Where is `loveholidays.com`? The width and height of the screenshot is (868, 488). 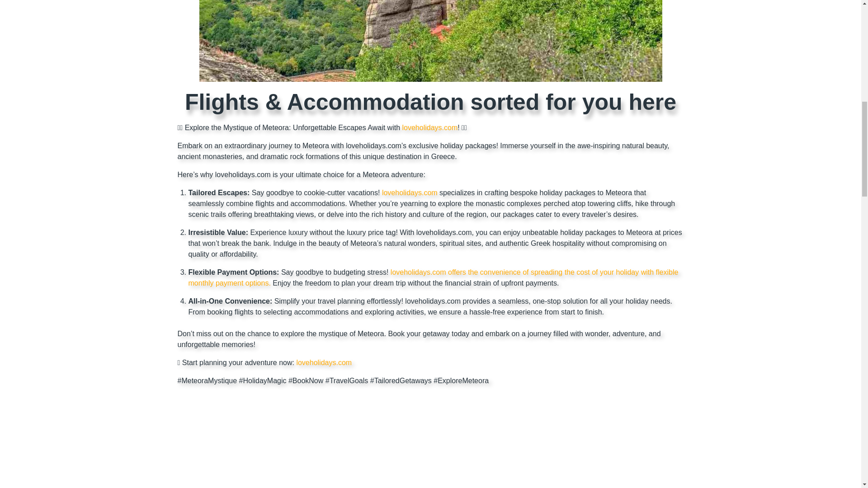 loveholidays.com is located at coordinates (410, 192).